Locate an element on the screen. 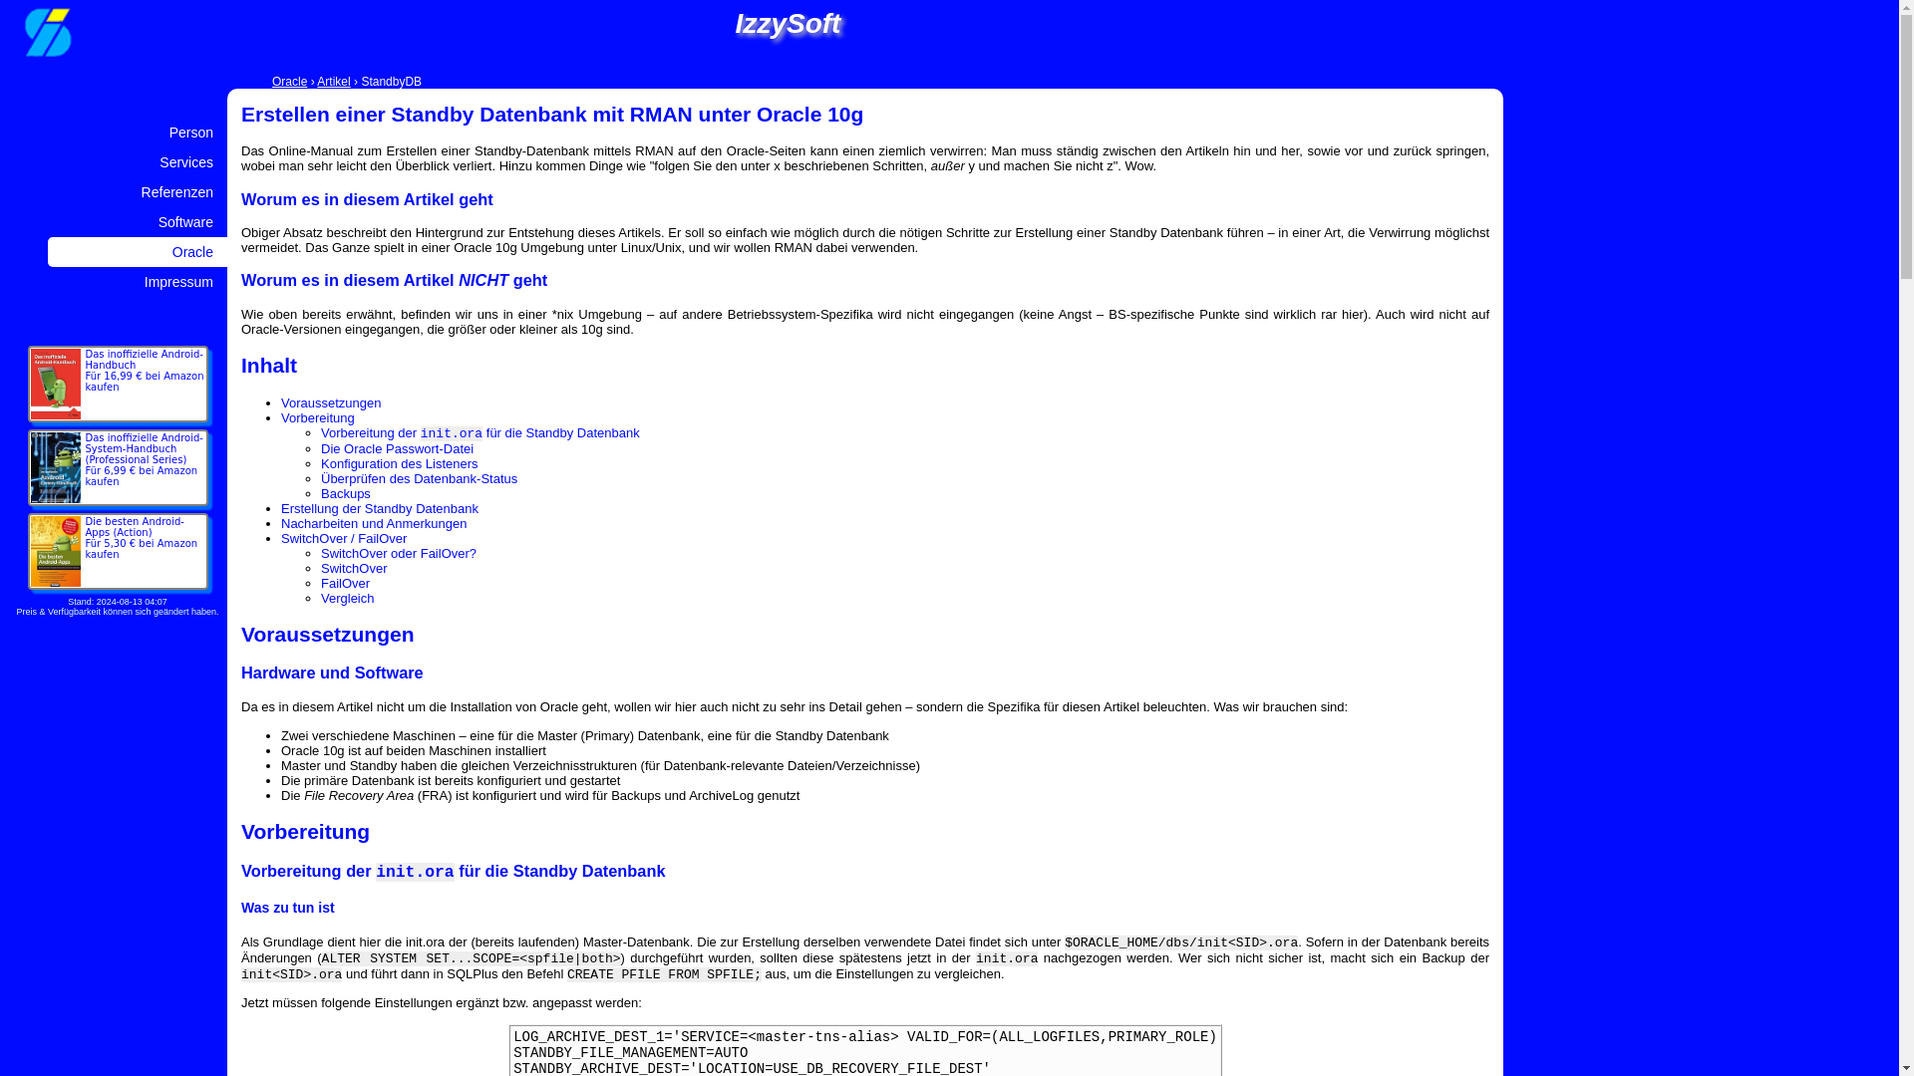 This screenshot has width=1914, height=1076. Voraussetzungen is located at coordinates (331, 403).